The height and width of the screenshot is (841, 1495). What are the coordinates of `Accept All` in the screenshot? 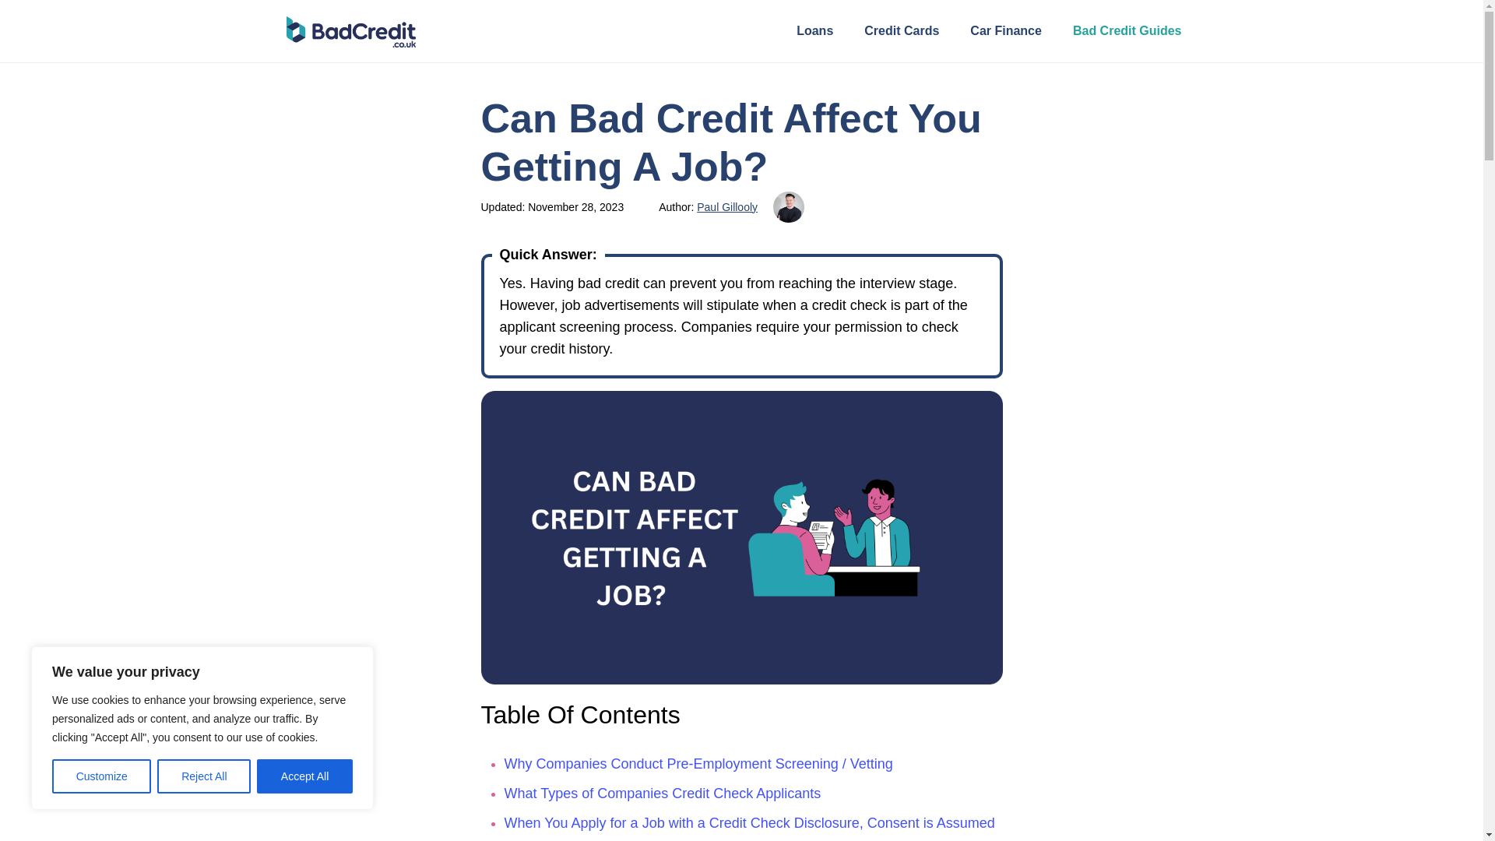 It's located at (305, 776).